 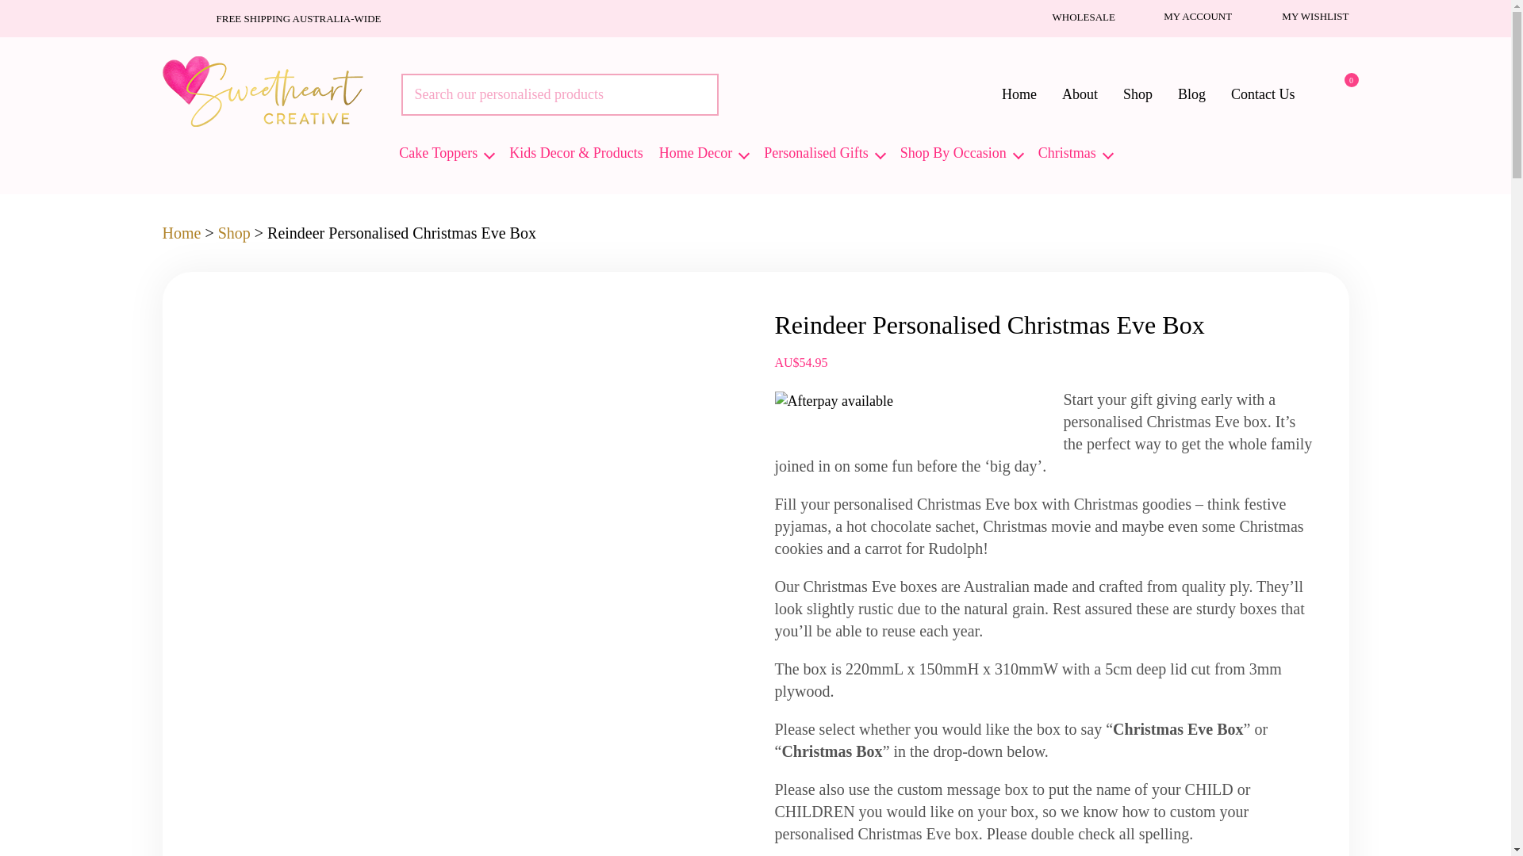 What do you see at coordinates (1301, 16) in the screenshot?
I see `MY WISHLIST` at bounding box center [1301, 16].